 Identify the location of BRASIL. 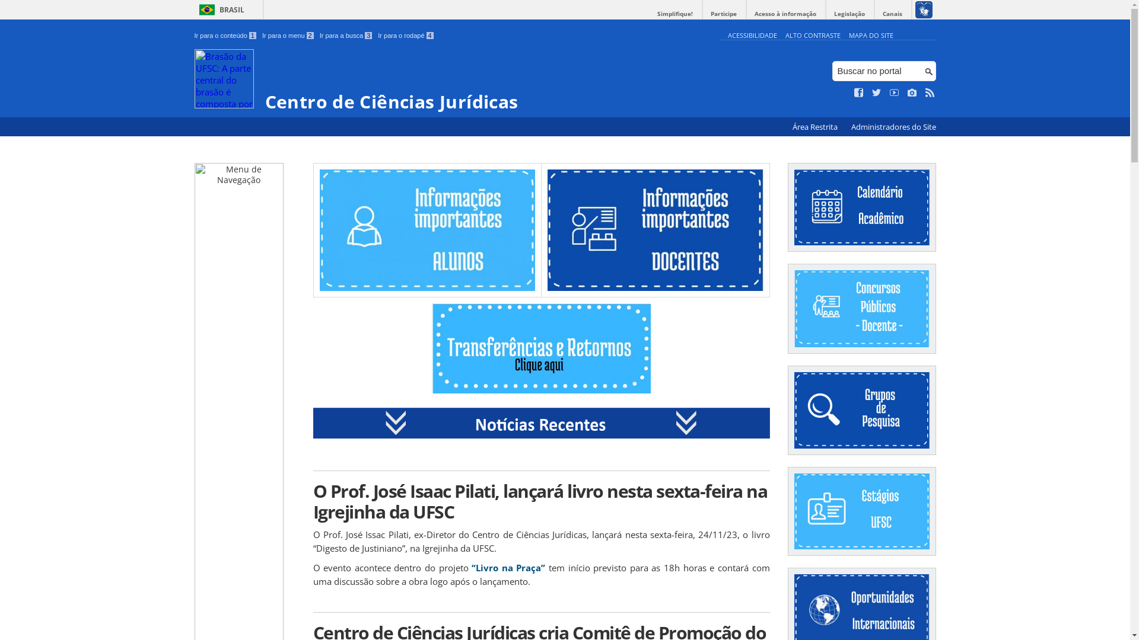
(219, 9).